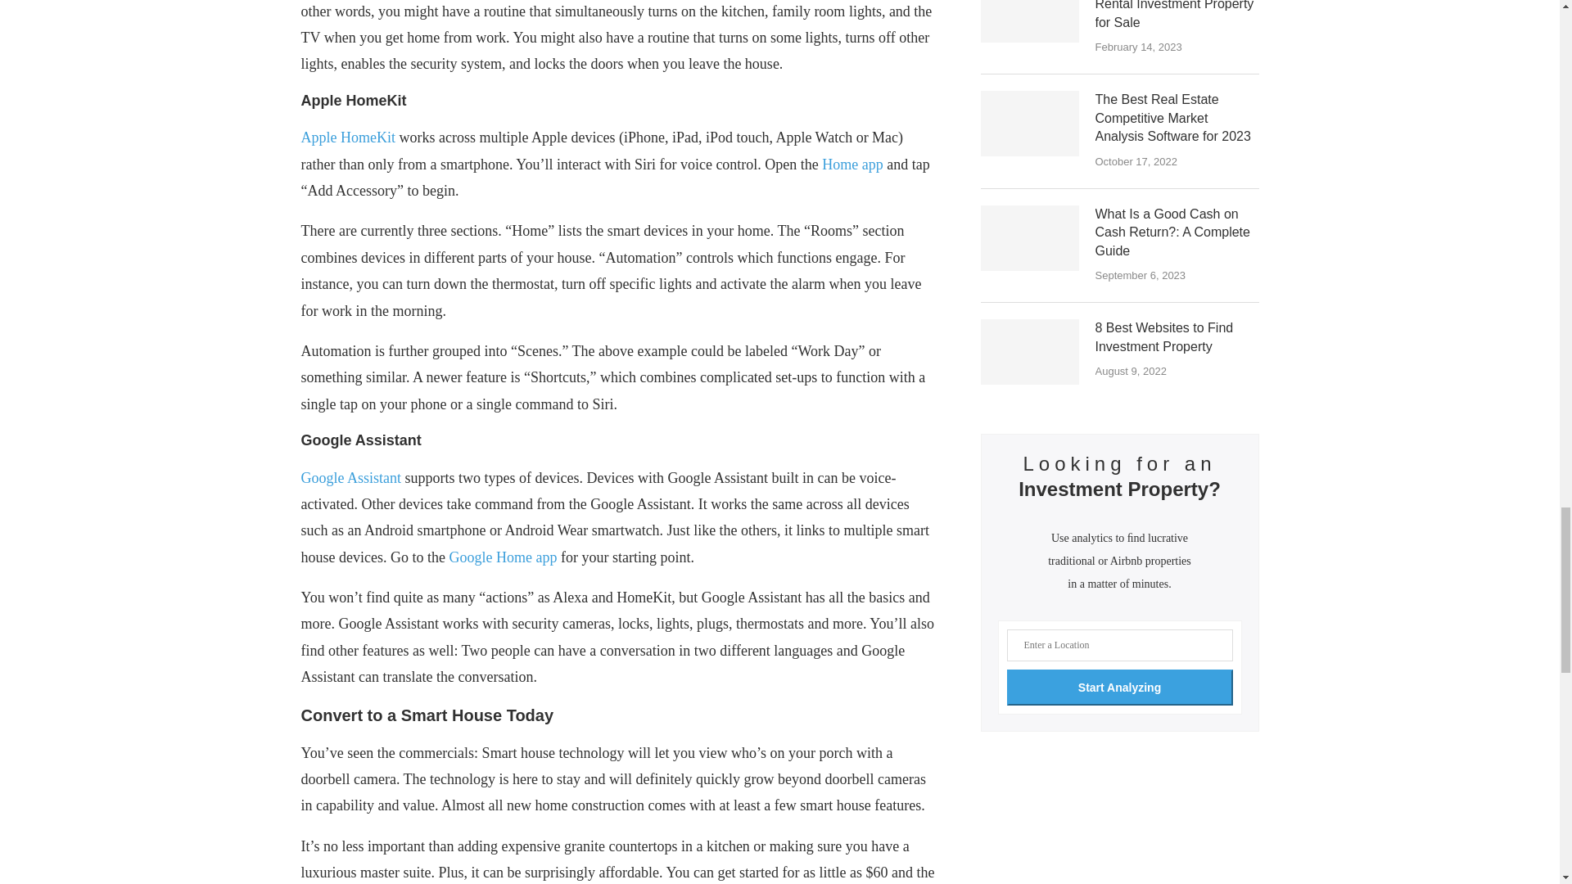  I want to click on Apple HomeKit, so click(349, 138).